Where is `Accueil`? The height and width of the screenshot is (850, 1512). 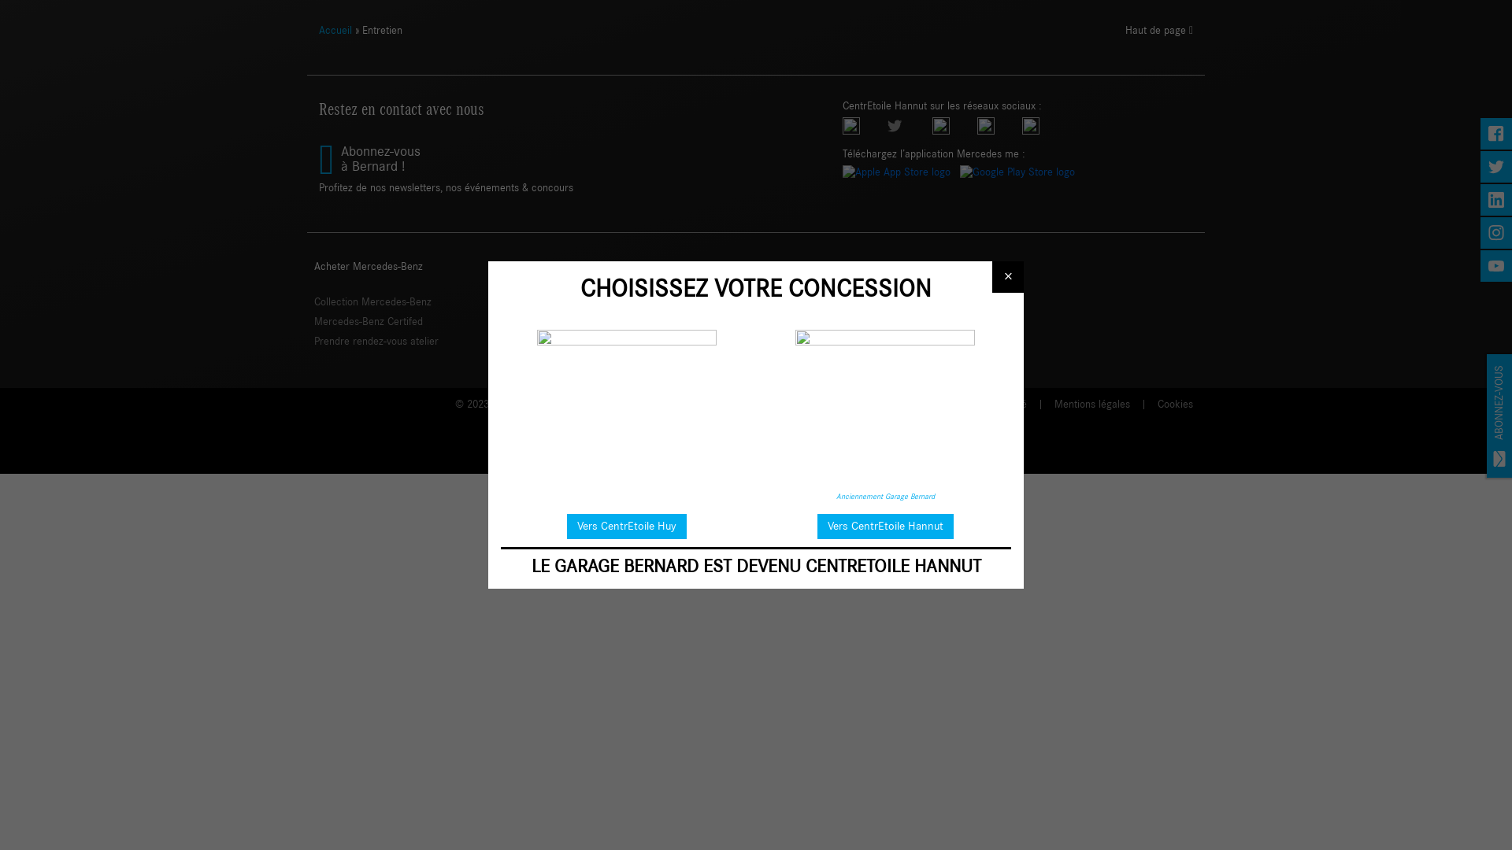
Accueil is located at coordinates (335, 31).